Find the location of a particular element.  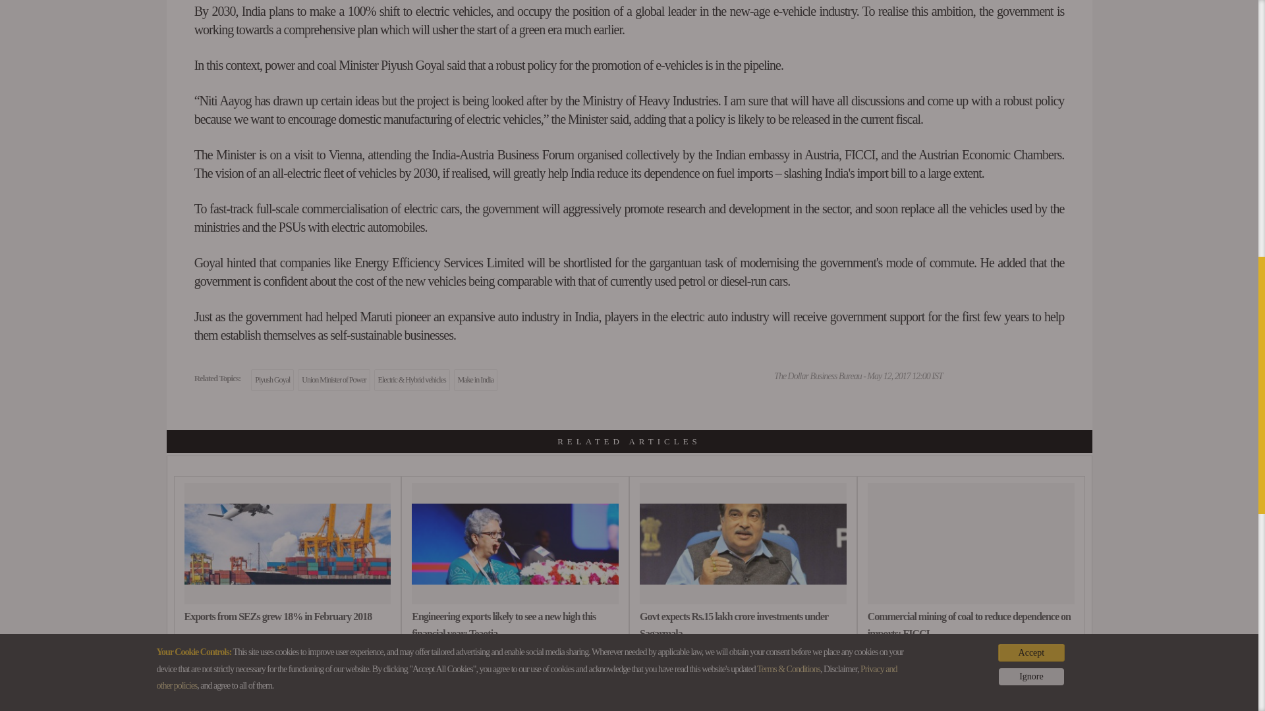

Piyush Goyal is located at coordinates (271, 381).